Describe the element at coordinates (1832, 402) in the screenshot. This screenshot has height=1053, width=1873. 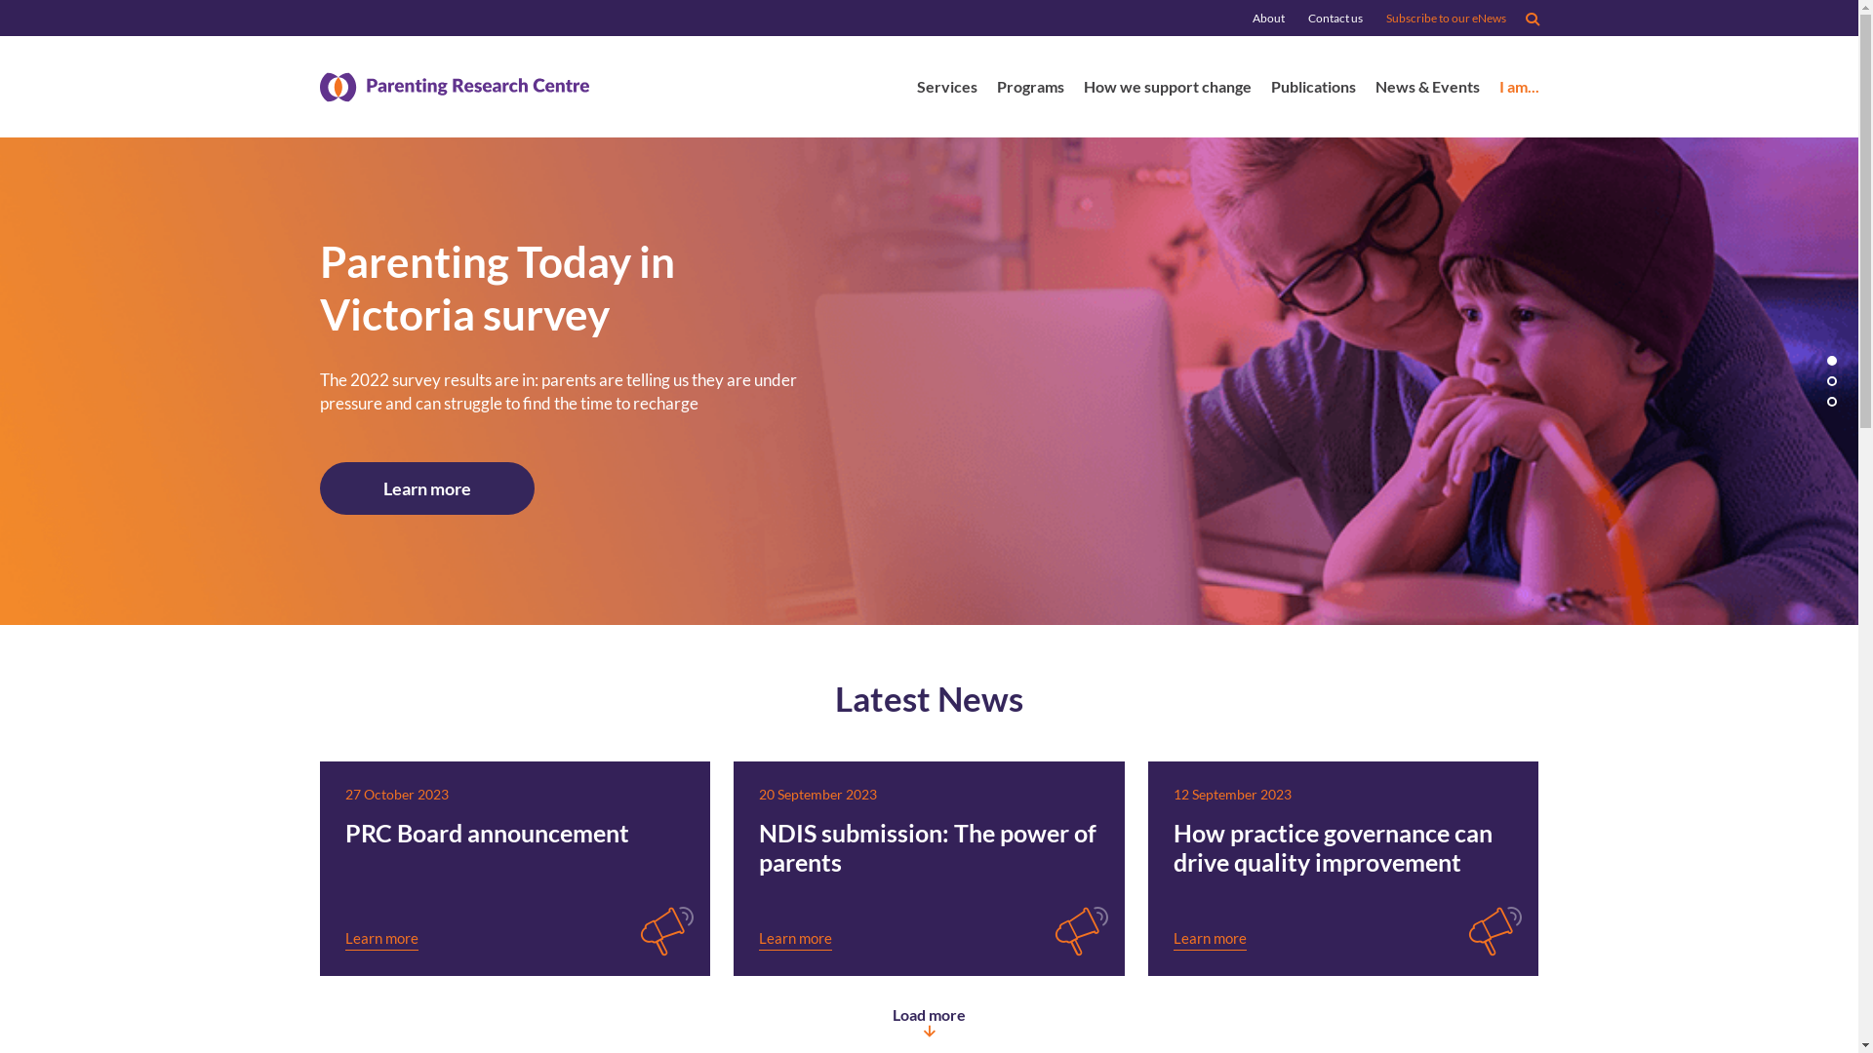
I see `3` at that location.